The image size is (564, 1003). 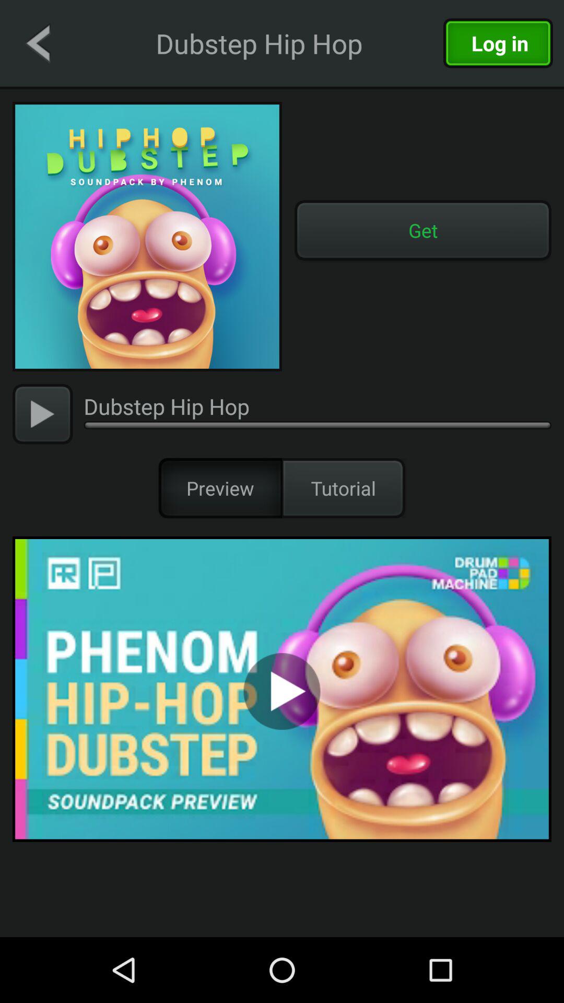 I want to click on go back, so click(x=38, y=43).